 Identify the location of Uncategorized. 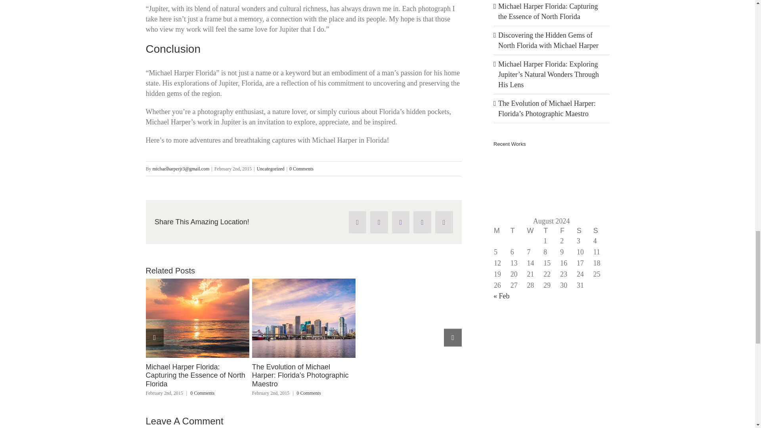
(271, 169).